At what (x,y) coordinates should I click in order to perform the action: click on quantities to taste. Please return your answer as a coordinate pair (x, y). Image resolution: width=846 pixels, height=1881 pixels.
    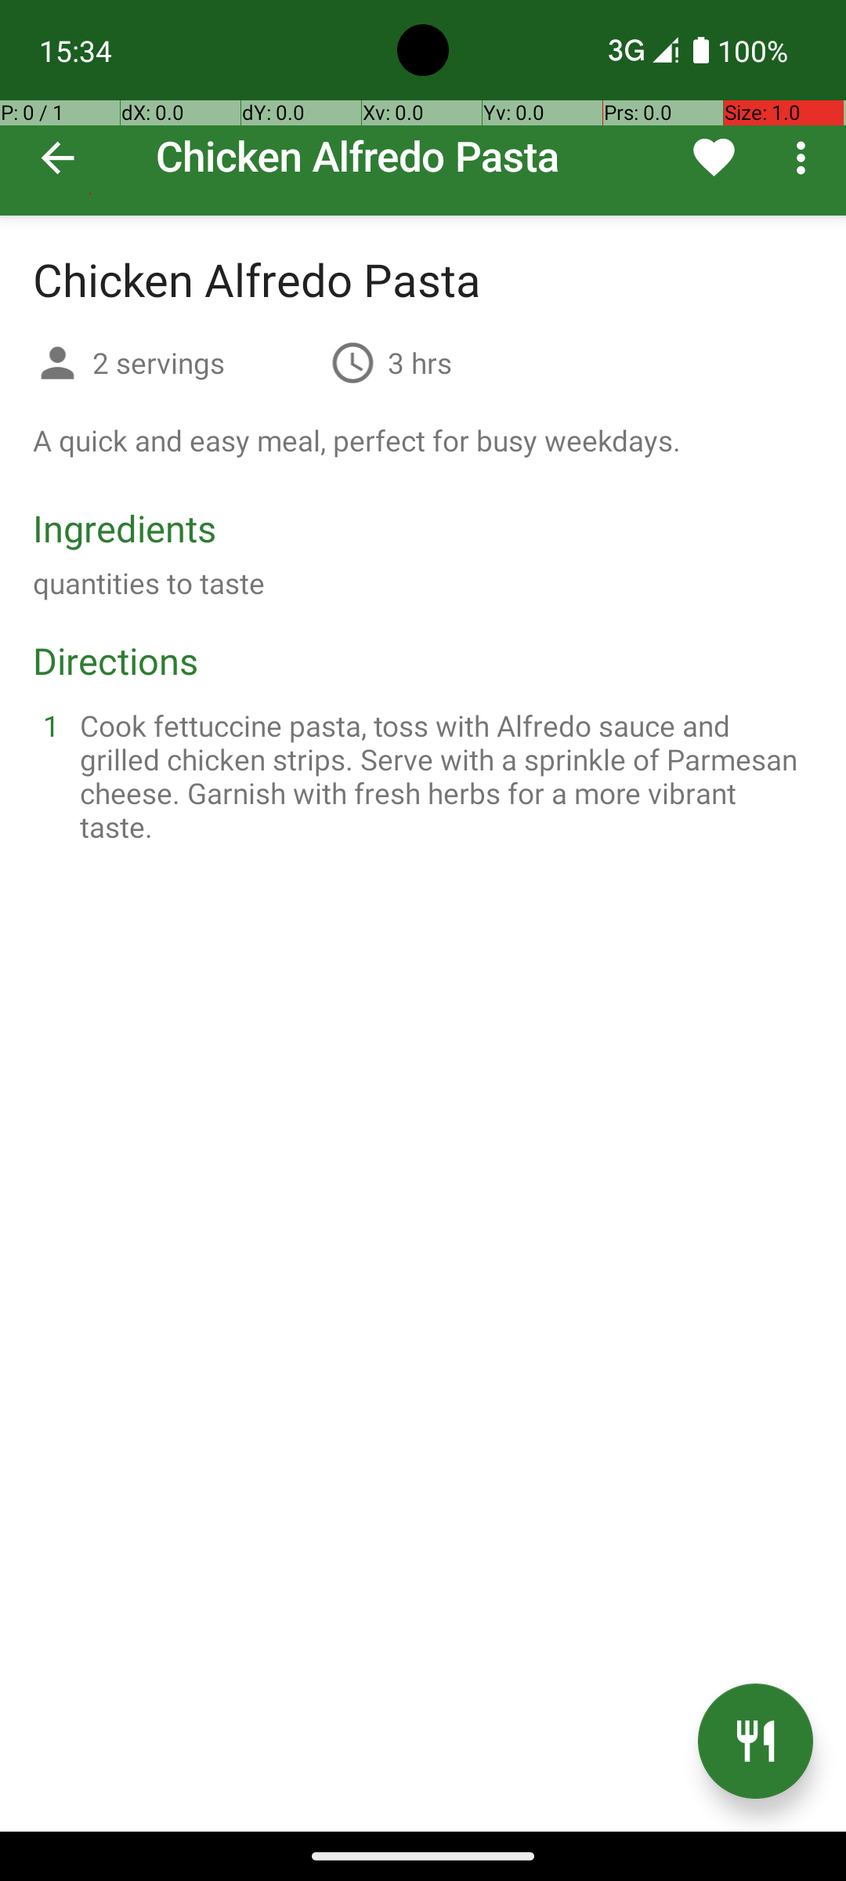
    Looking at the image, I should click on (149, 583).